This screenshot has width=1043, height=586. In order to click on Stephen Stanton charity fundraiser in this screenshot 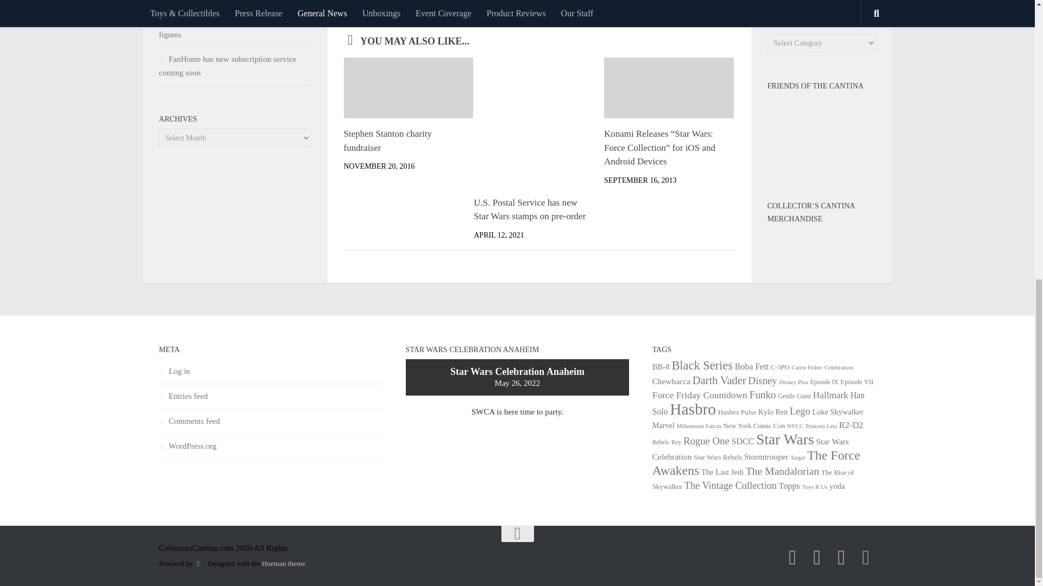, I will do `click(387, 140)`.